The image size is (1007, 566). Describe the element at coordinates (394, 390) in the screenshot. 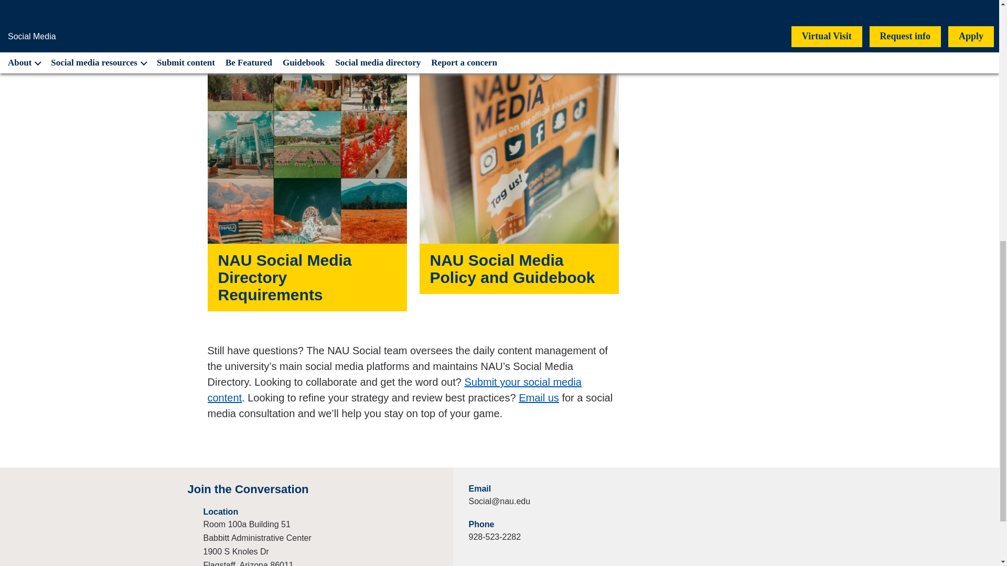

I see `Submit your social media content` at that location.